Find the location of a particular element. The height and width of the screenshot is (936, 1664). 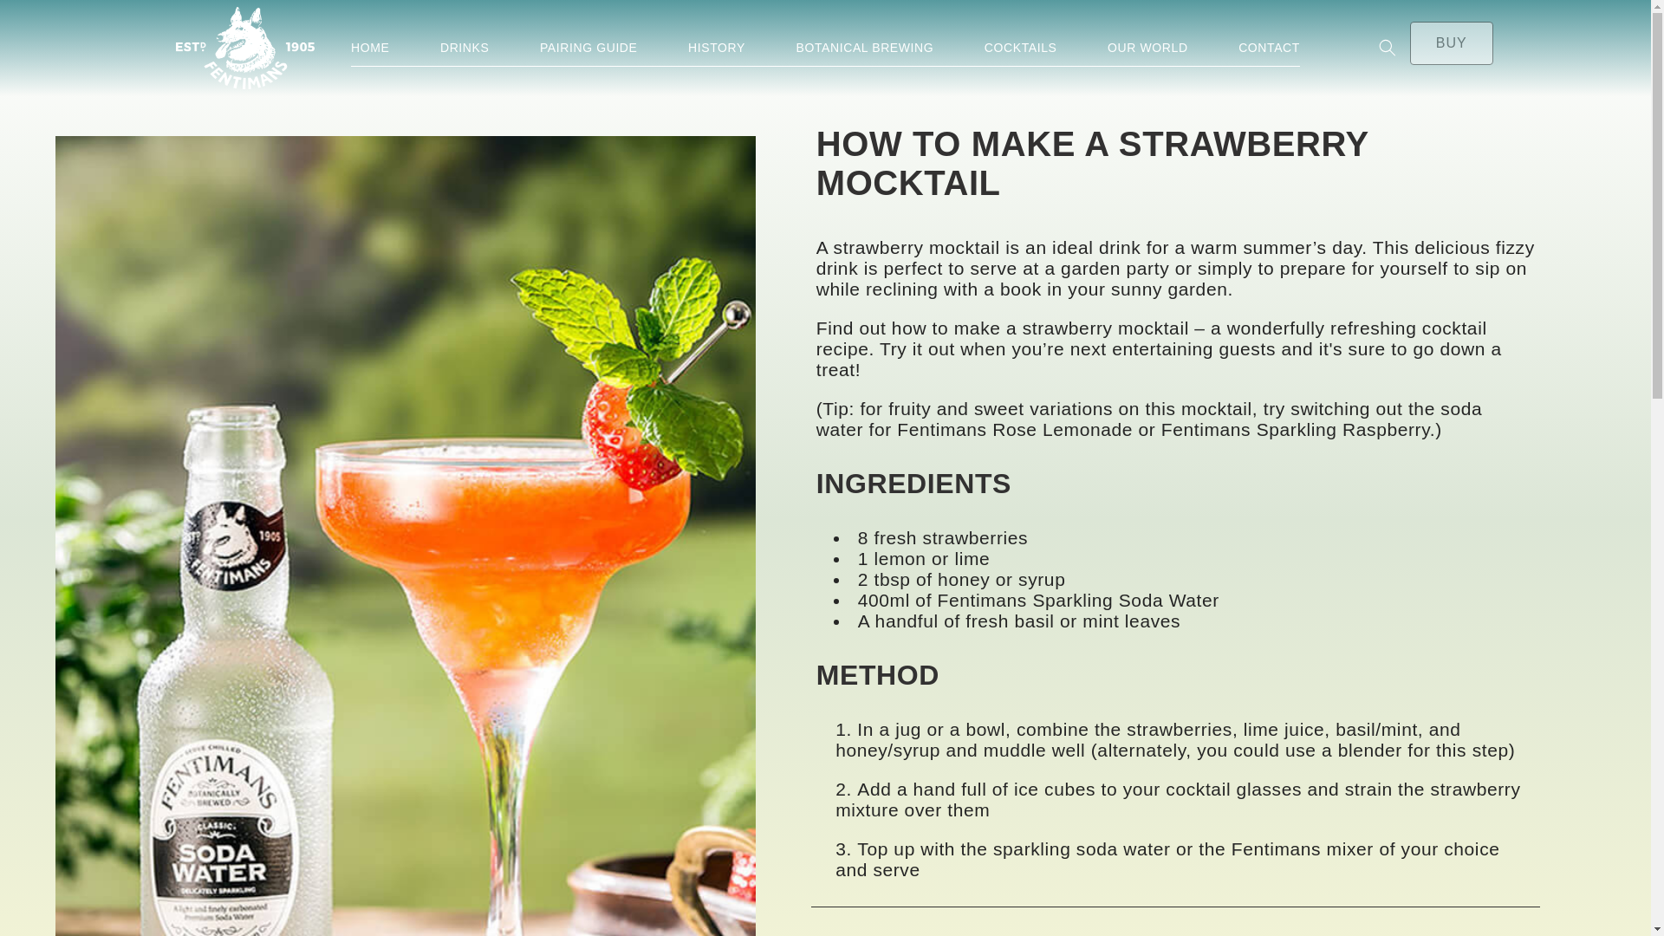

DRINKS is located at coordinates (465, 47).